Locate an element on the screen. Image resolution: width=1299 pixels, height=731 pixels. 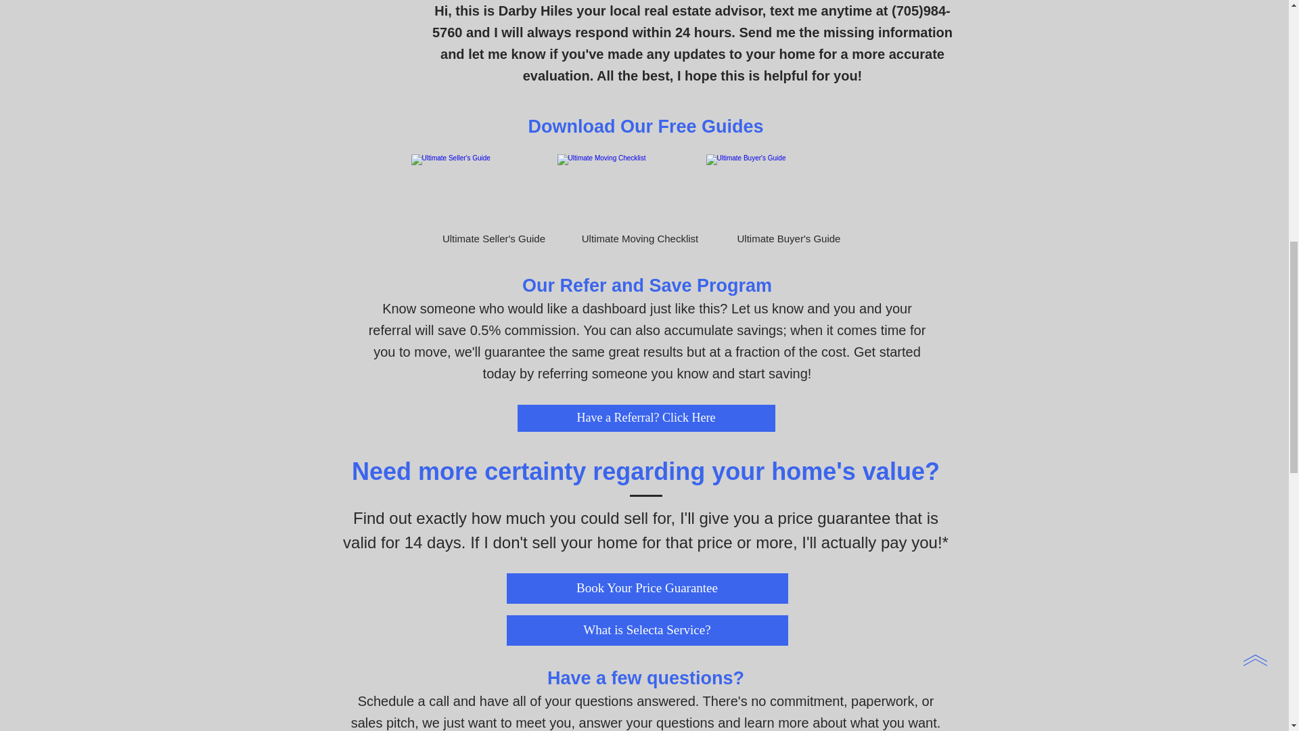
Ultimate Buyer's Guide is located at coordinates (788, 202).